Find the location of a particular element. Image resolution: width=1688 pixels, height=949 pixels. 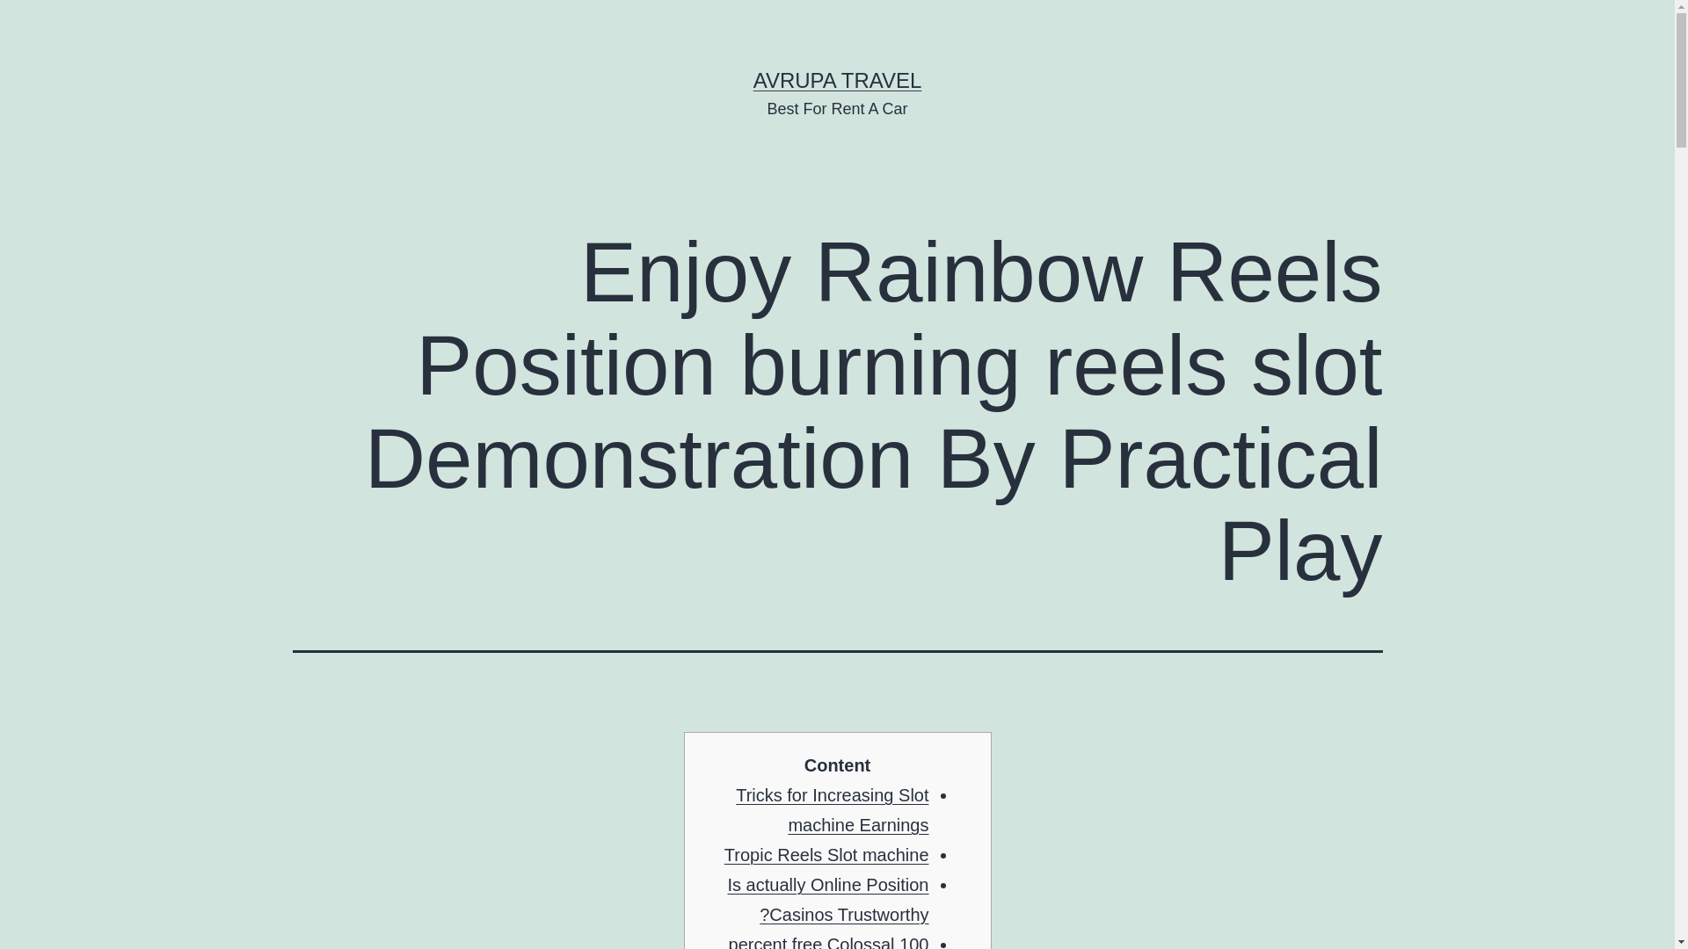

AVRUPA TRAVEL is located at coordinates (837, 79).